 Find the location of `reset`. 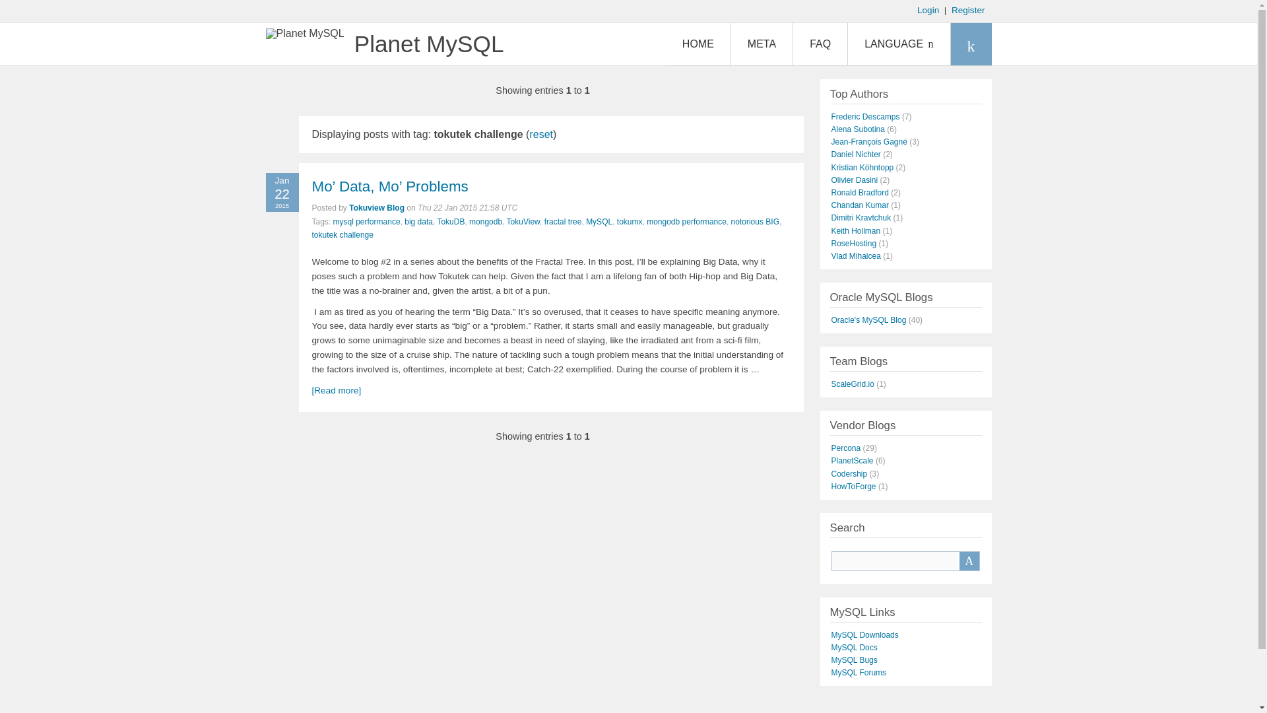

reset is located at coordinates (541, 134).